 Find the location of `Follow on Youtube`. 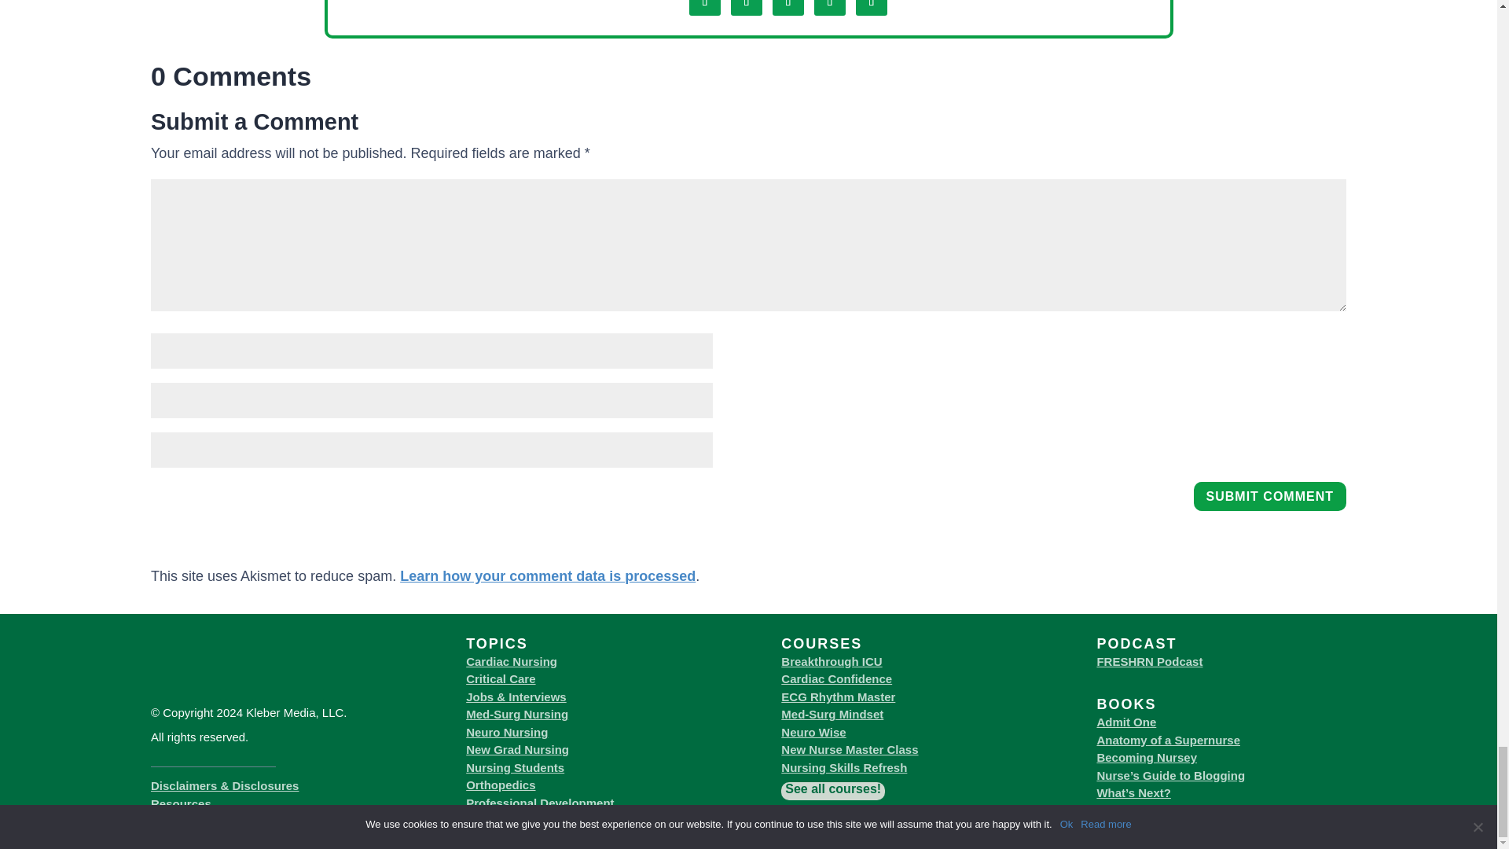

Follow on Youtube is located at coordinates (788, 8).